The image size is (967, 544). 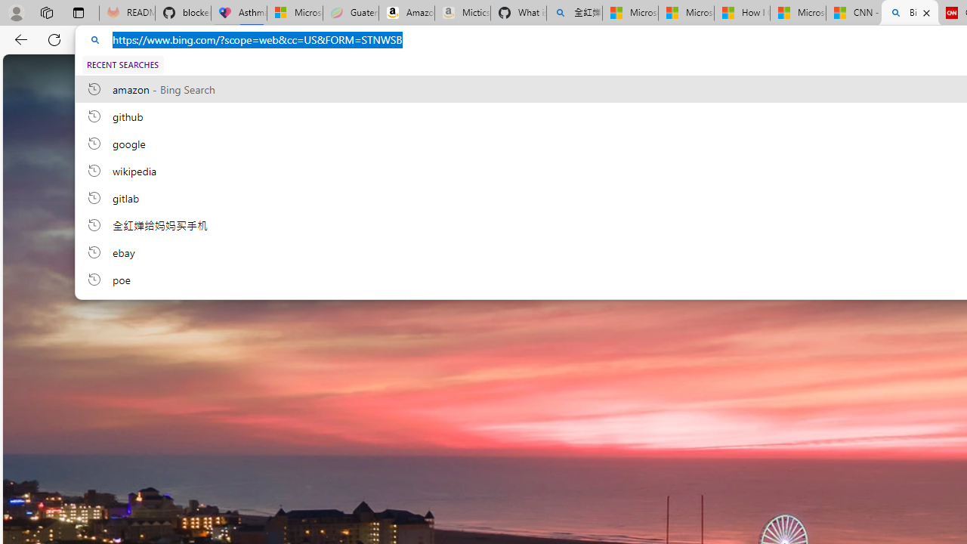 I want to click on Shopping, so click(x=545, y=73).